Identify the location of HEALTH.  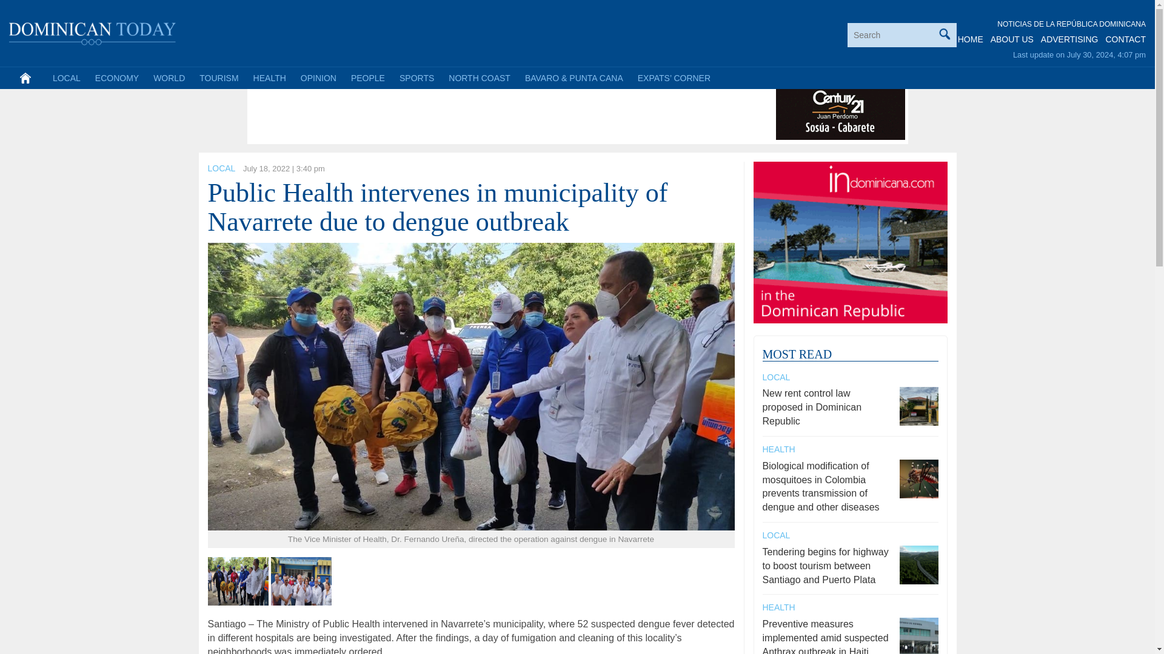
(269, 78).